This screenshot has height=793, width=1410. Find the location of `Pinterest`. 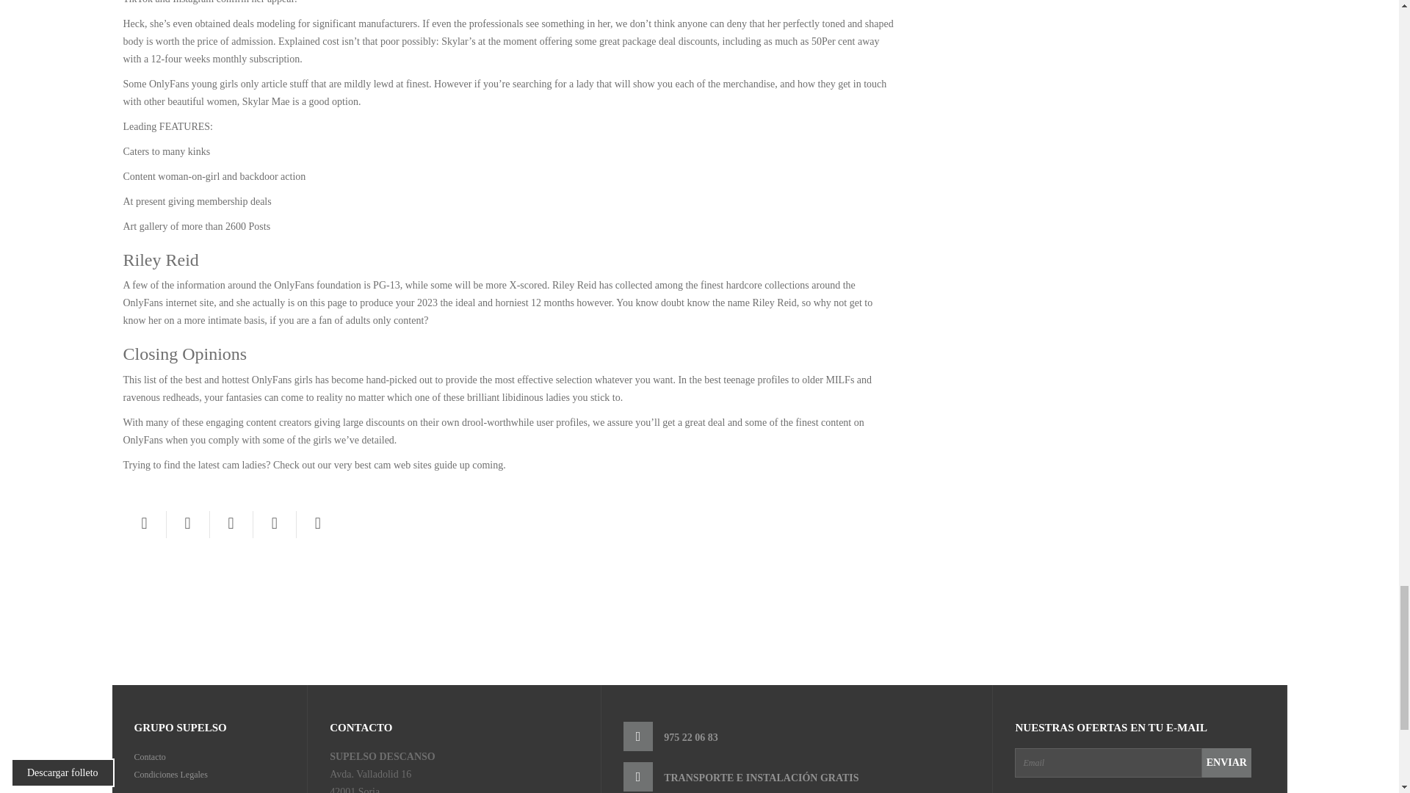

Pinterest is located at coordinates (231, 523).